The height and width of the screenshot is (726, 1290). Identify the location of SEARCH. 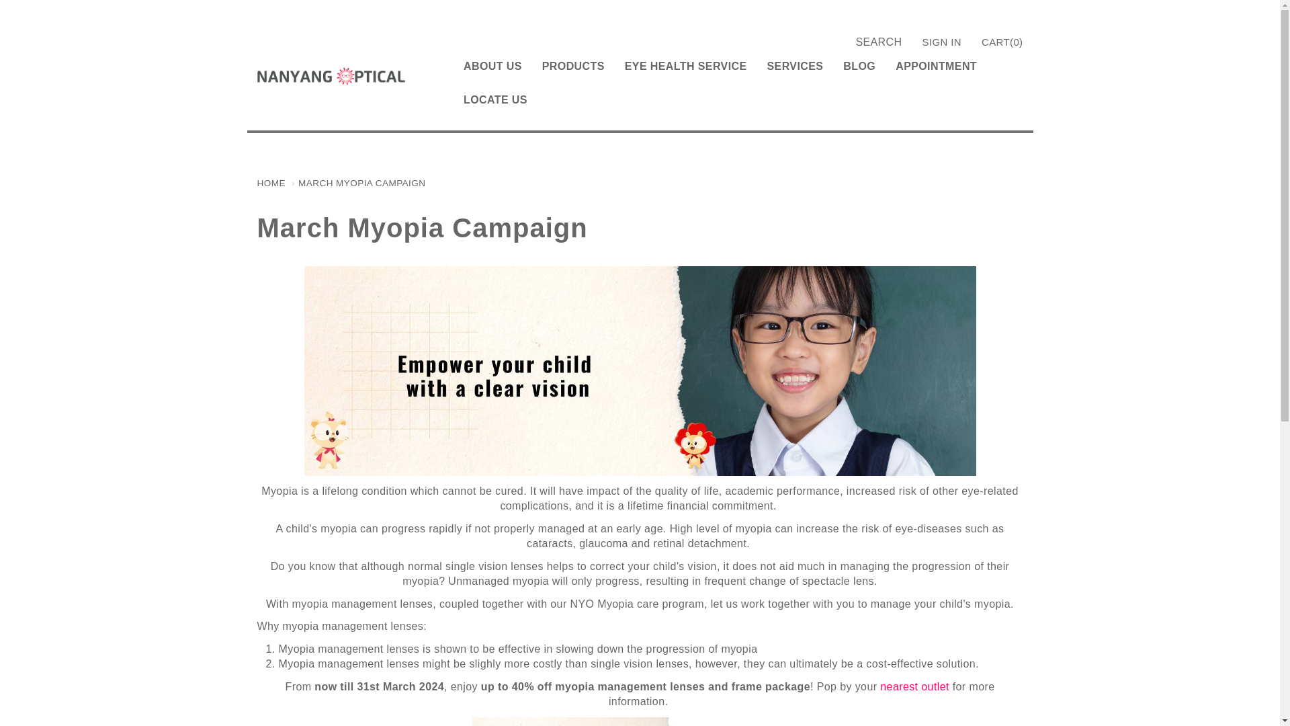
(878, 42).